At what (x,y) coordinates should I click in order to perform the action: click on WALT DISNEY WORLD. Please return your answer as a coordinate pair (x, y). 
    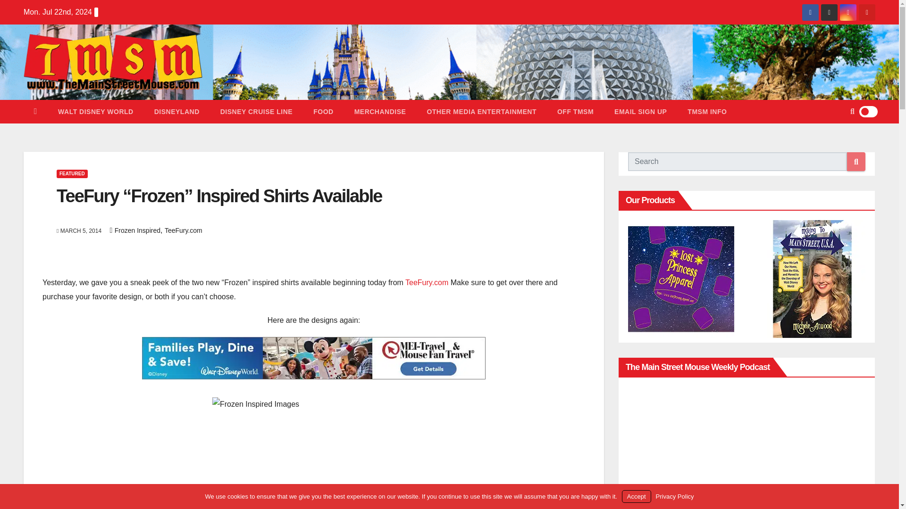
    Looking at the image, I should click on (96, 111).